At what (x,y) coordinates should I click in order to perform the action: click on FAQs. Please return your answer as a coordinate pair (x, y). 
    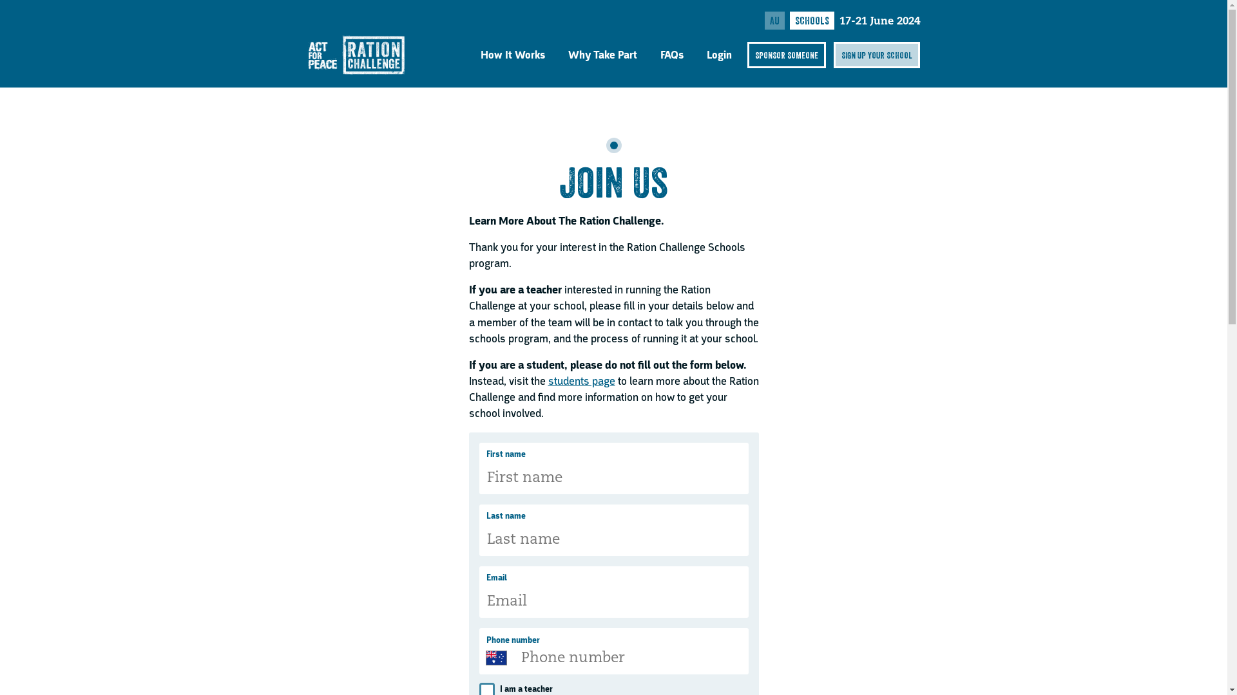
    Looking at the image, I should click on (672, 55).